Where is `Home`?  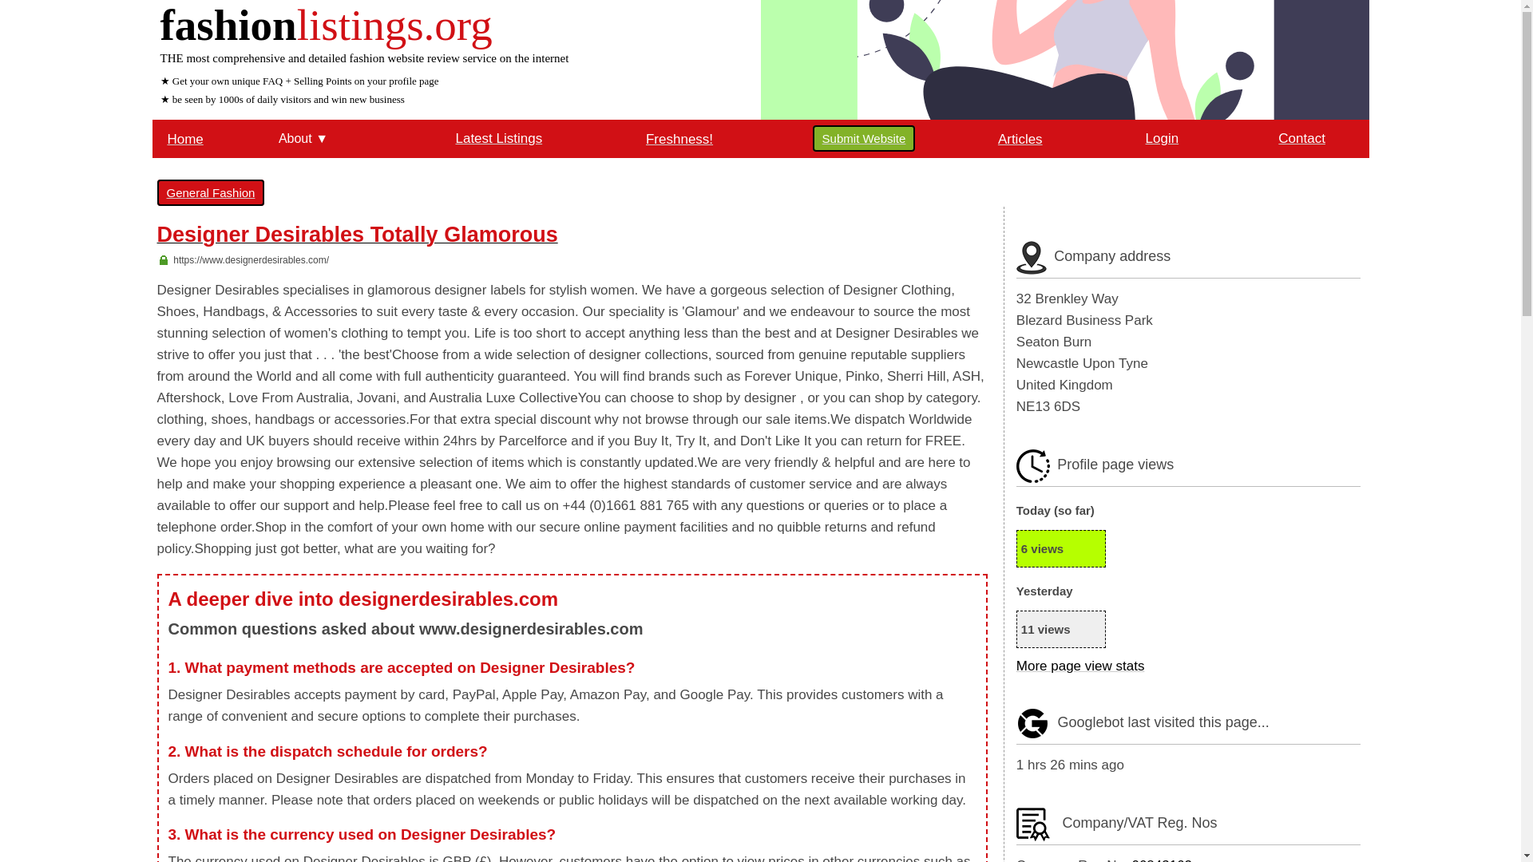
Home is located at coordinates (184, 138).